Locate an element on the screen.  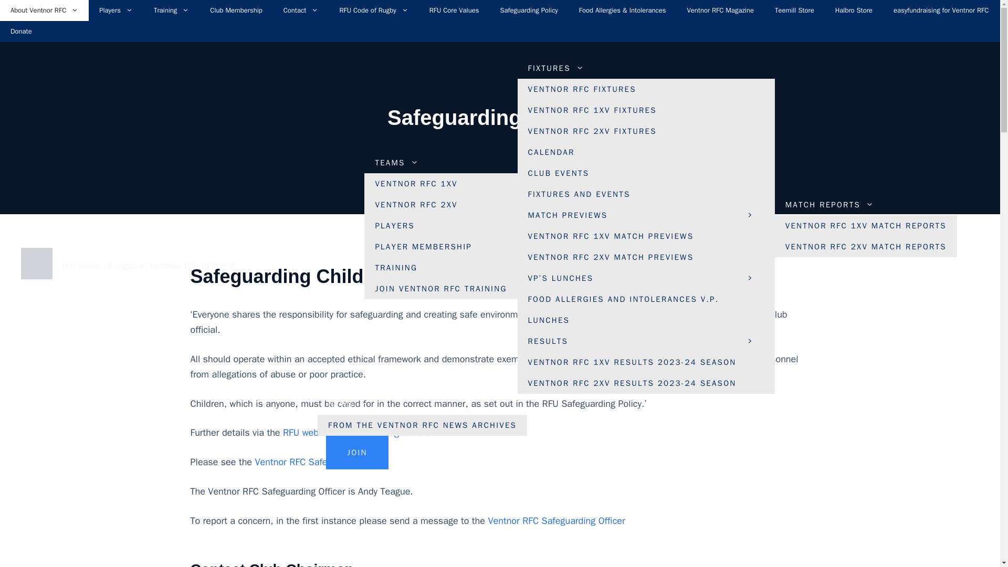
Teemill Store is located at coordinates (794, 10).